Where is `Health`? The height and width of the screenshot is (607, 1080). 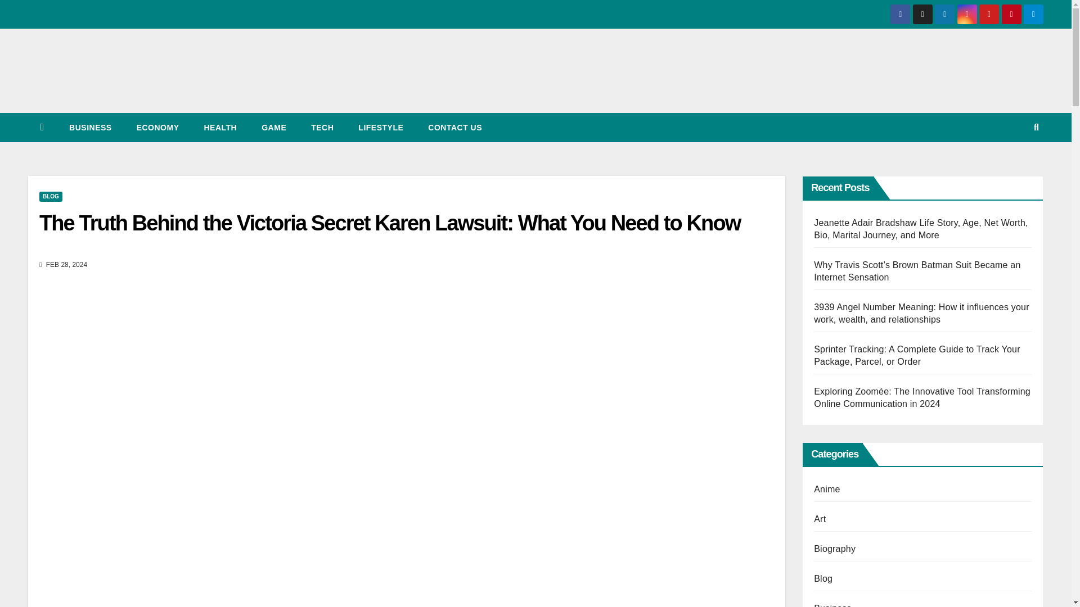
Health is located at coordinates (220, 127).